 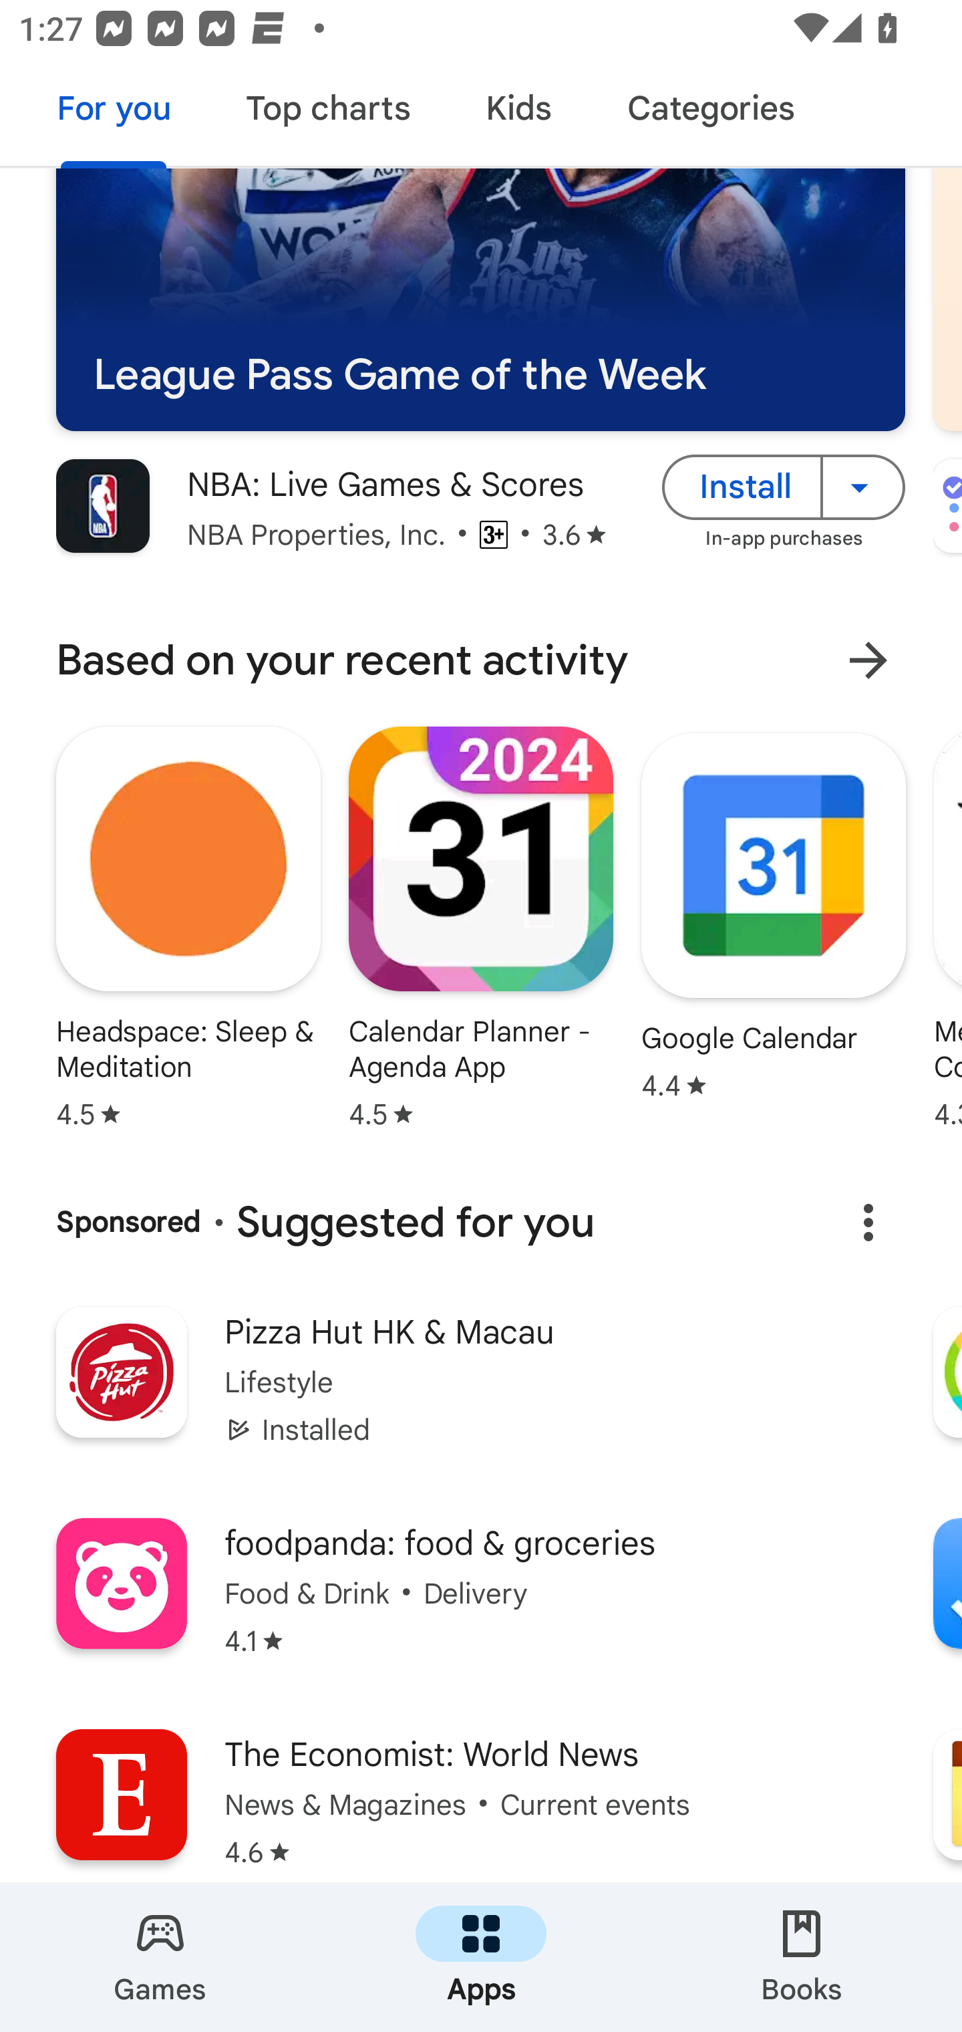 I want to click on Categories, so click(x=710, y=112).